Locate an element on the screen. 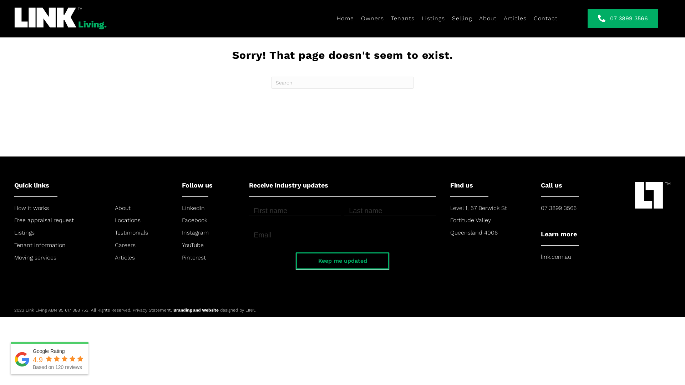 The width and height of the screenshot is (685, 385). Facebook is located at coordinates (195, 220).